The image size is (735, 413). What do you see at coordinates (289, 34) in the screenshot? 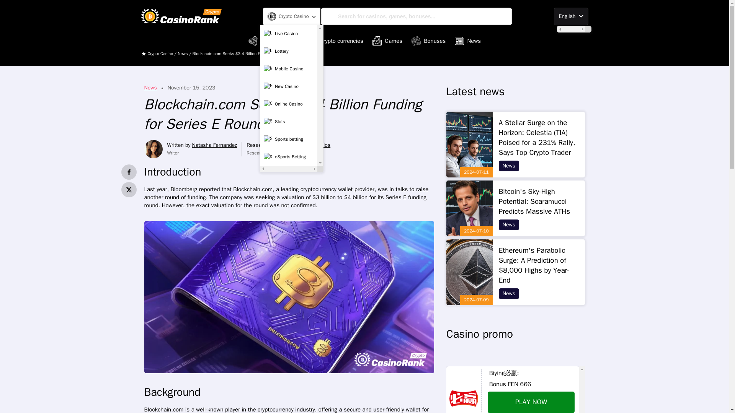
I see `Live Casino` at bounding box center [289, 34].